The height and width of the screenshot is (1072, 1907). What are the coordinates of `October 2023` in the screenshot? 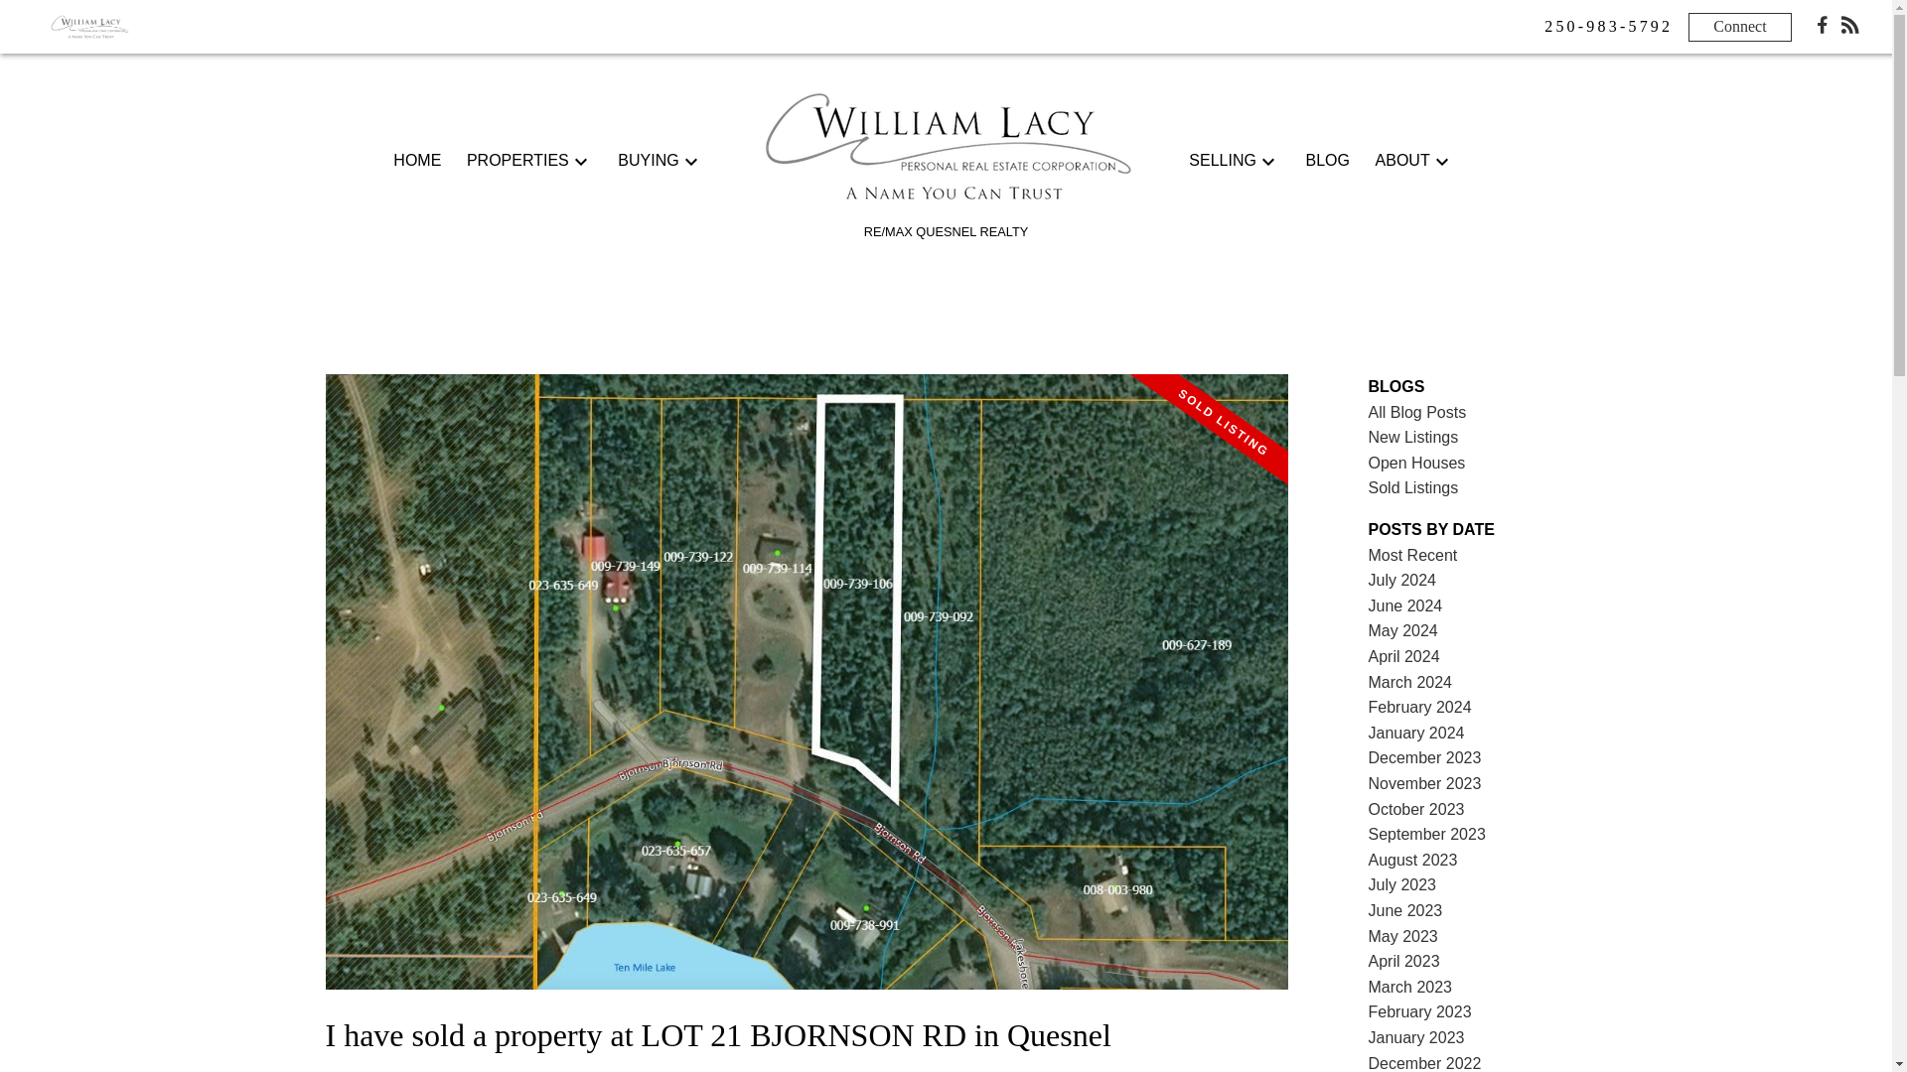 It's located at (1416, 809).